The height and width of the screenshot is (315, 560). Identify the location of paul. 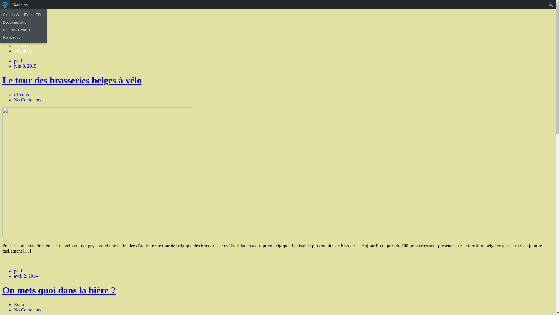
(18, 271).